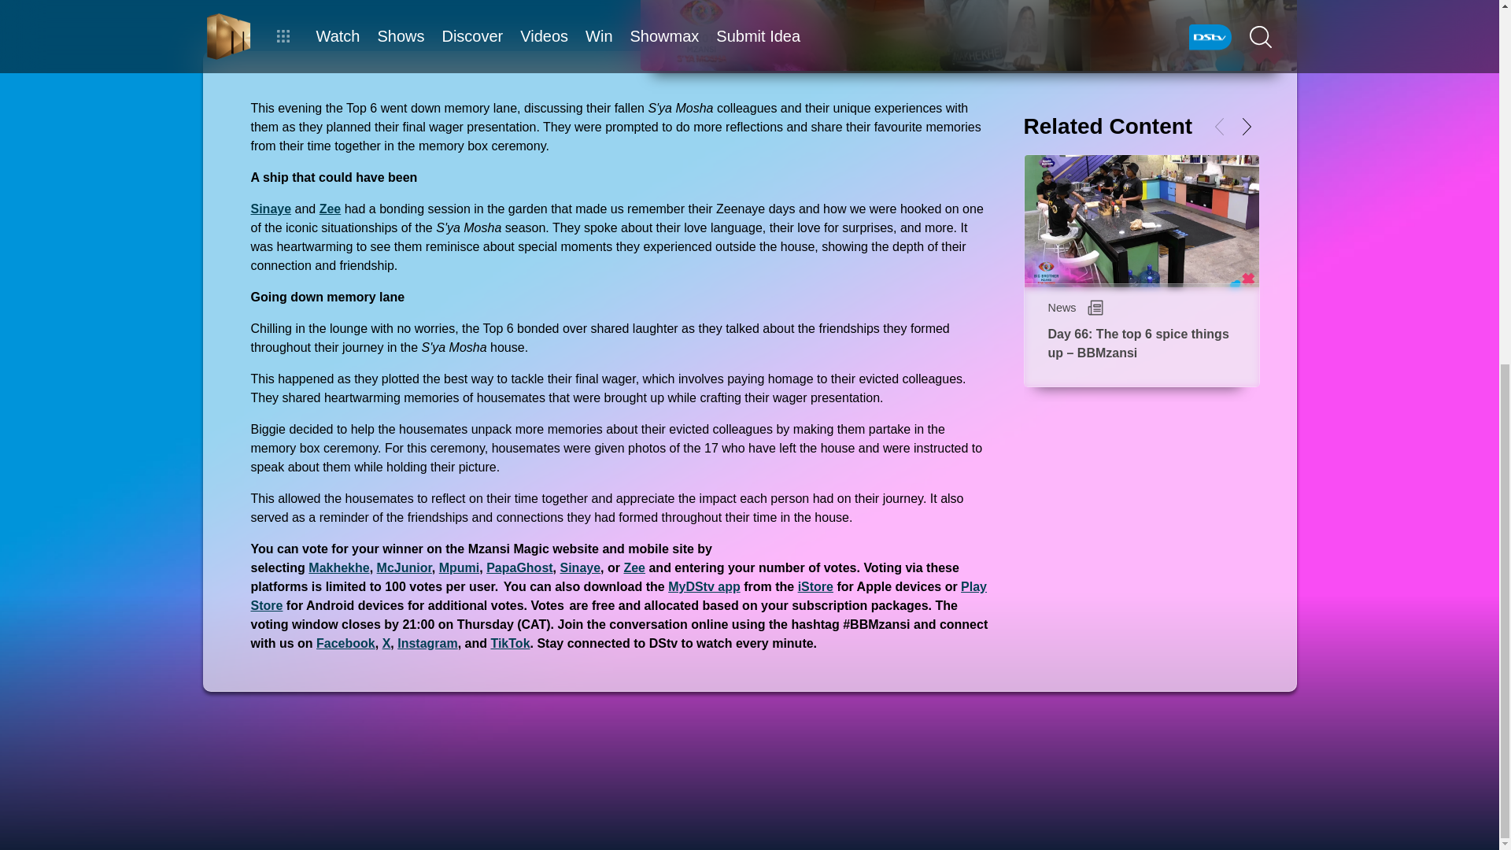  What do you see at coordinates (581, 567) in the screenshot?
I see `Sinaye` at bounding box center [581, 567].